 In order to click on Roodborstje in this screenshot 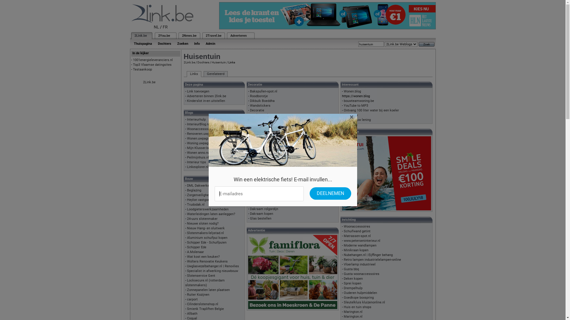, I will do `click(259, 96)`.